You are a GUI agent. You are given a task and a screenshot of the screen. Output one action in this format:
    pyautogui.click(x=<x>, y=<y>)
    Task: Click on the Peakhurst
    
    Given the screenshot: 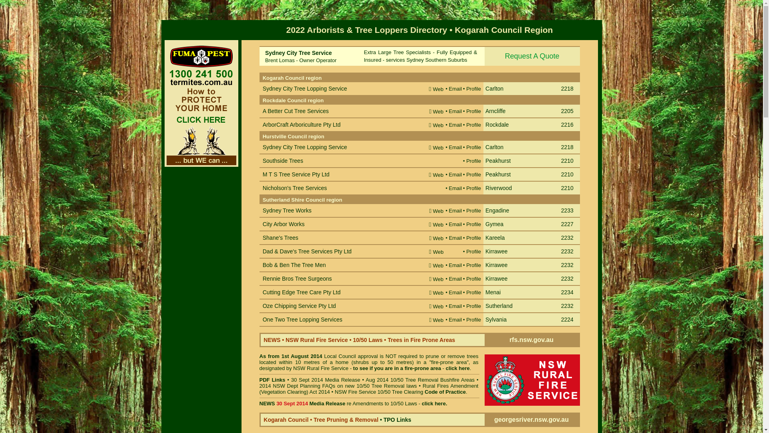 What is the action you would take?
    pyautogui.click(x=498, y=175)
    